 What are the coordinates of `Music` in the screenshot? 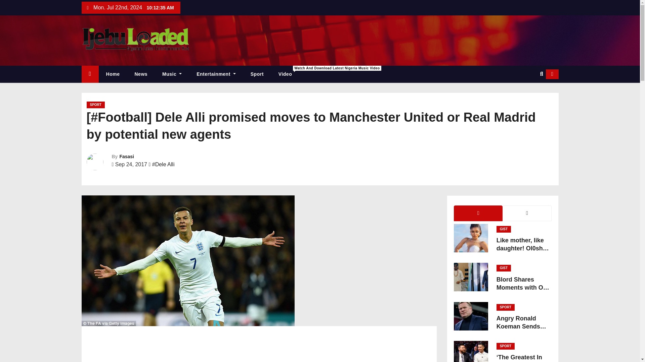 It's located at (172, 74).